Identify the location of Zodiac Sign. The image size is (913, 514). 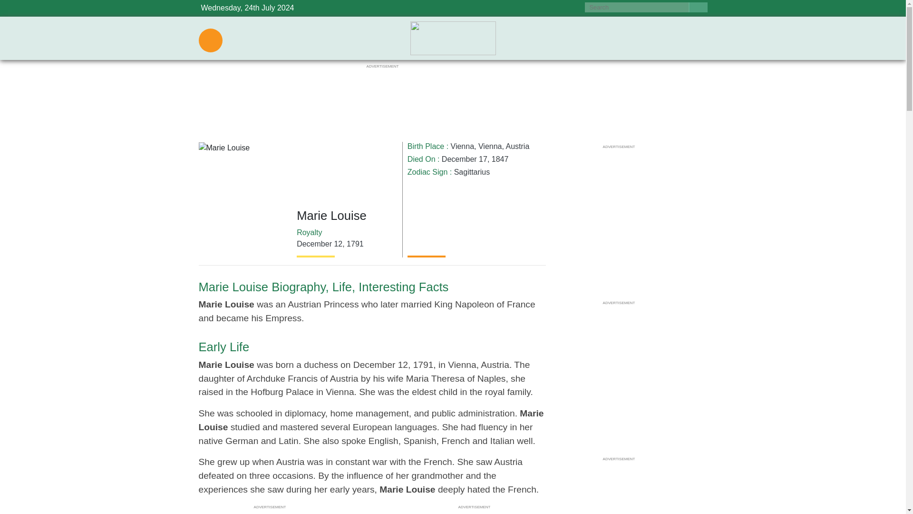
(427, 172).